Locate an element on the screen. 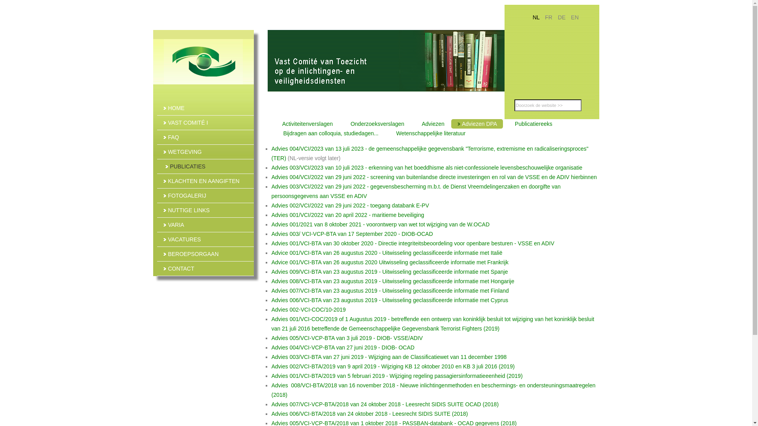 This screenshot has width=758, height=426. Advies 002-VCI-COC/10-2019 is located at coordinates (309, 310).